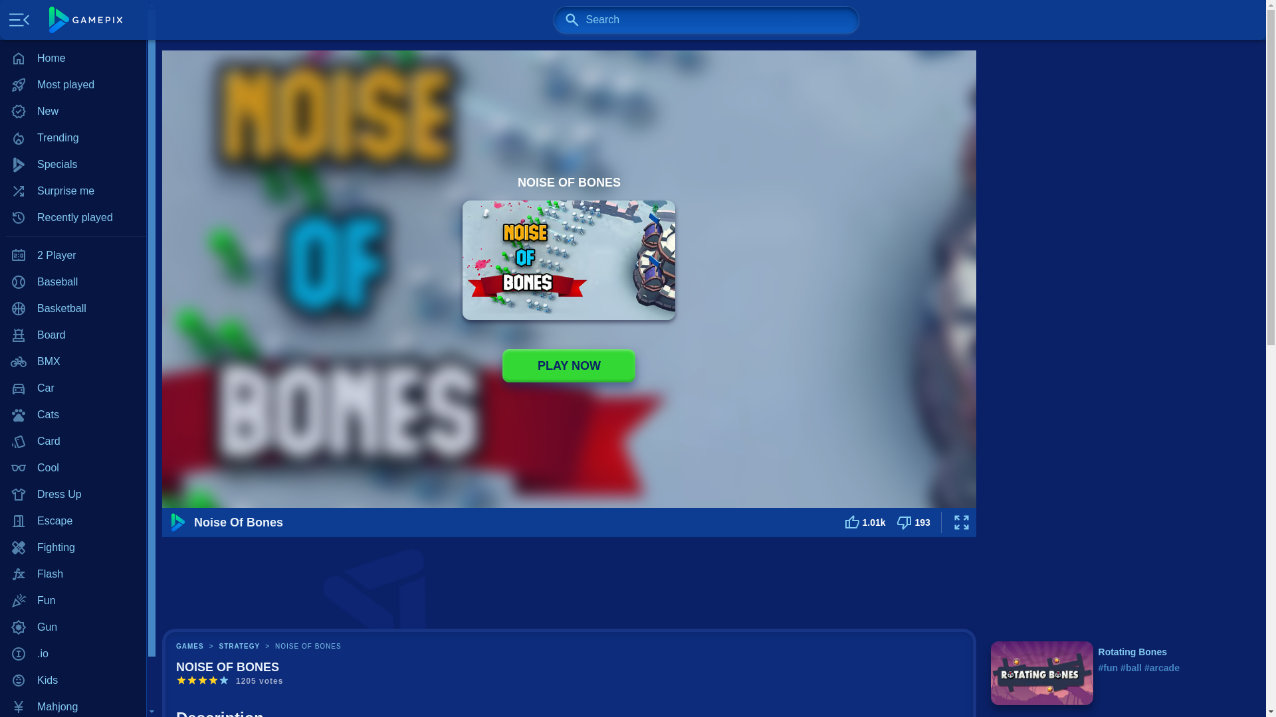 This screenshot has width=1276, height=717. Describe the element at coordinates (73, 256) in the screenshot. I see `2 Player` at that location.